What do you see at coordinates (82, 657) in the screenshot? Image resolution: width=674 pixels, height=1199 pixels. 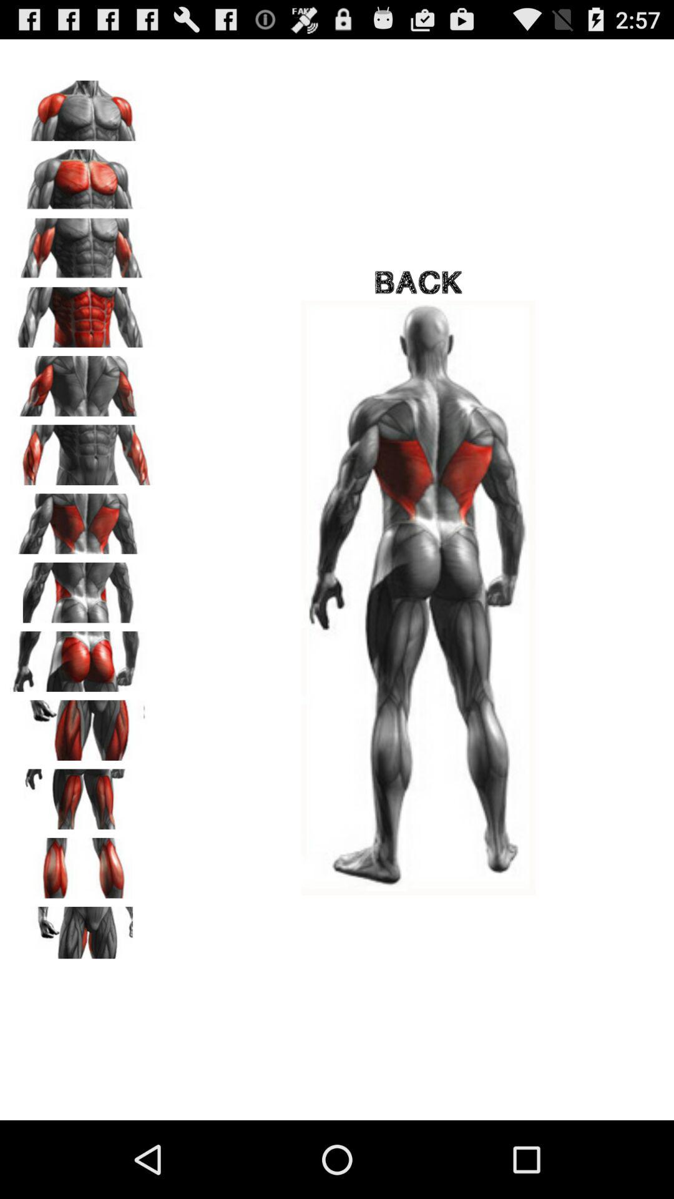 I see `choose buttocks muscles` at bounding box center [82, 657].